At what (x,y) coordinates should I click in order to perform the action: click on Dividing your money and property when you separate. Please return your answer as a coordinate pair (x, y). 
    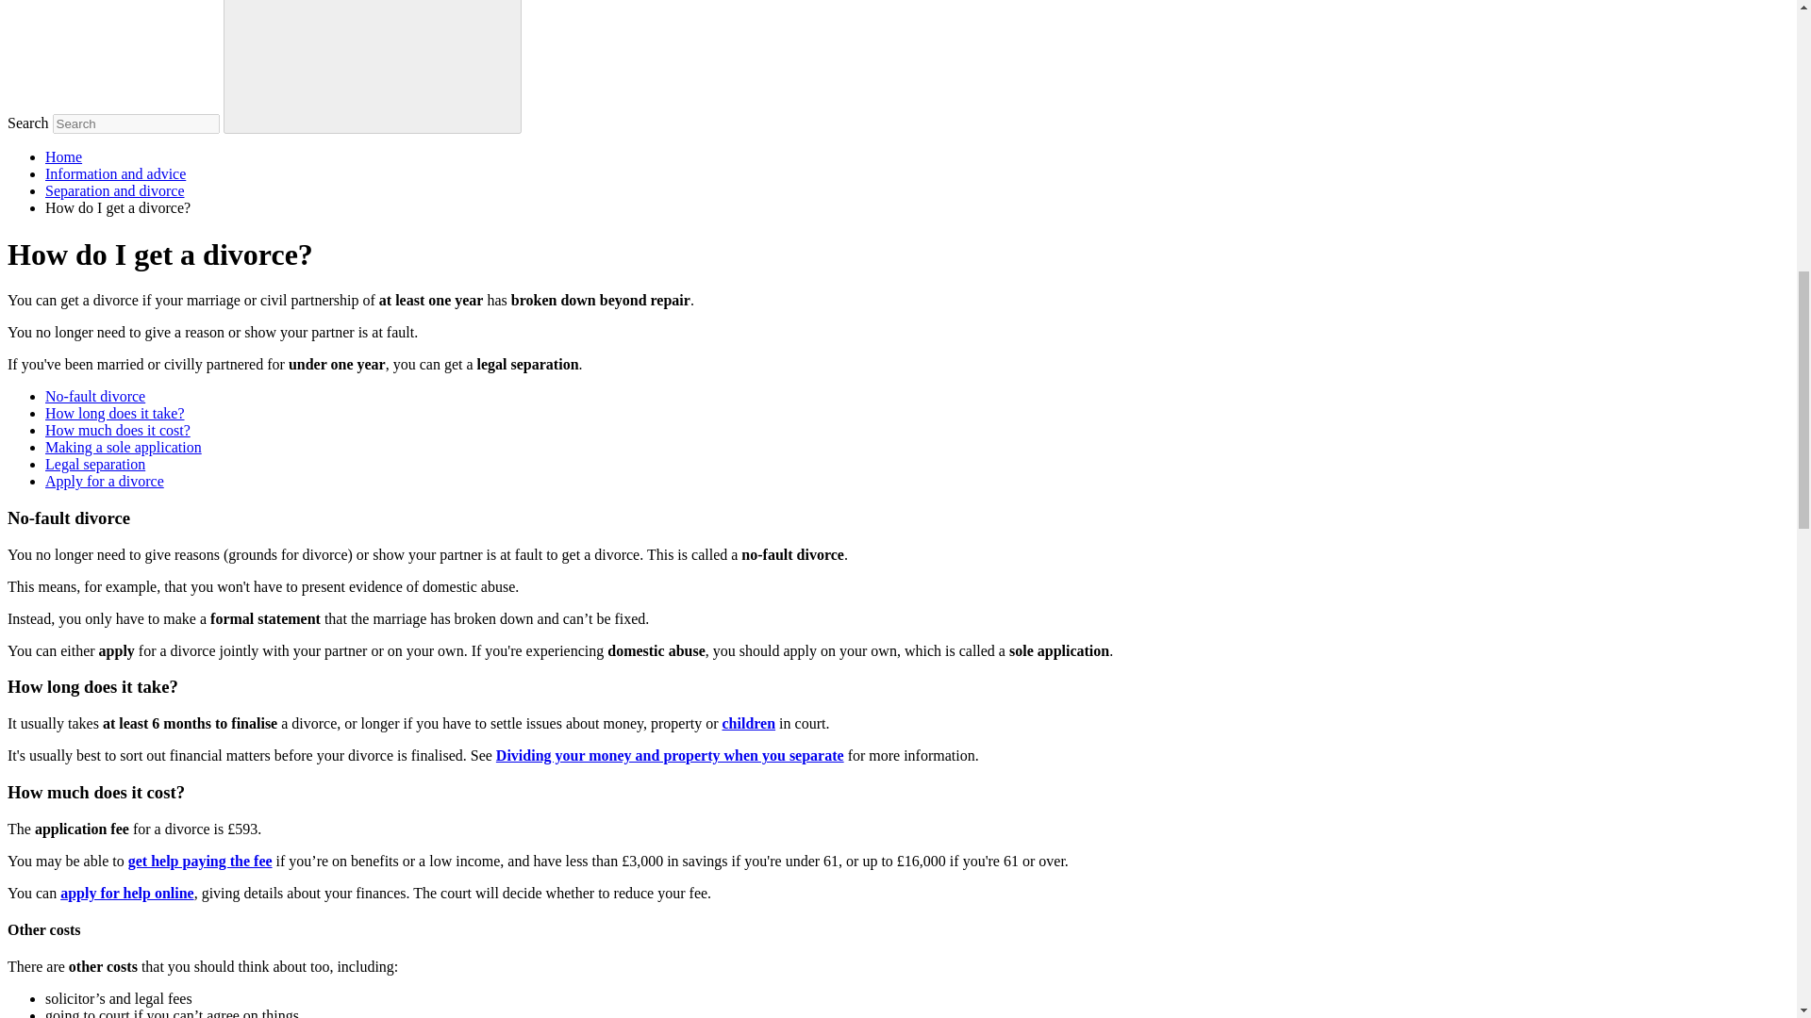
    Looking at the image, I should click on (670, 755).